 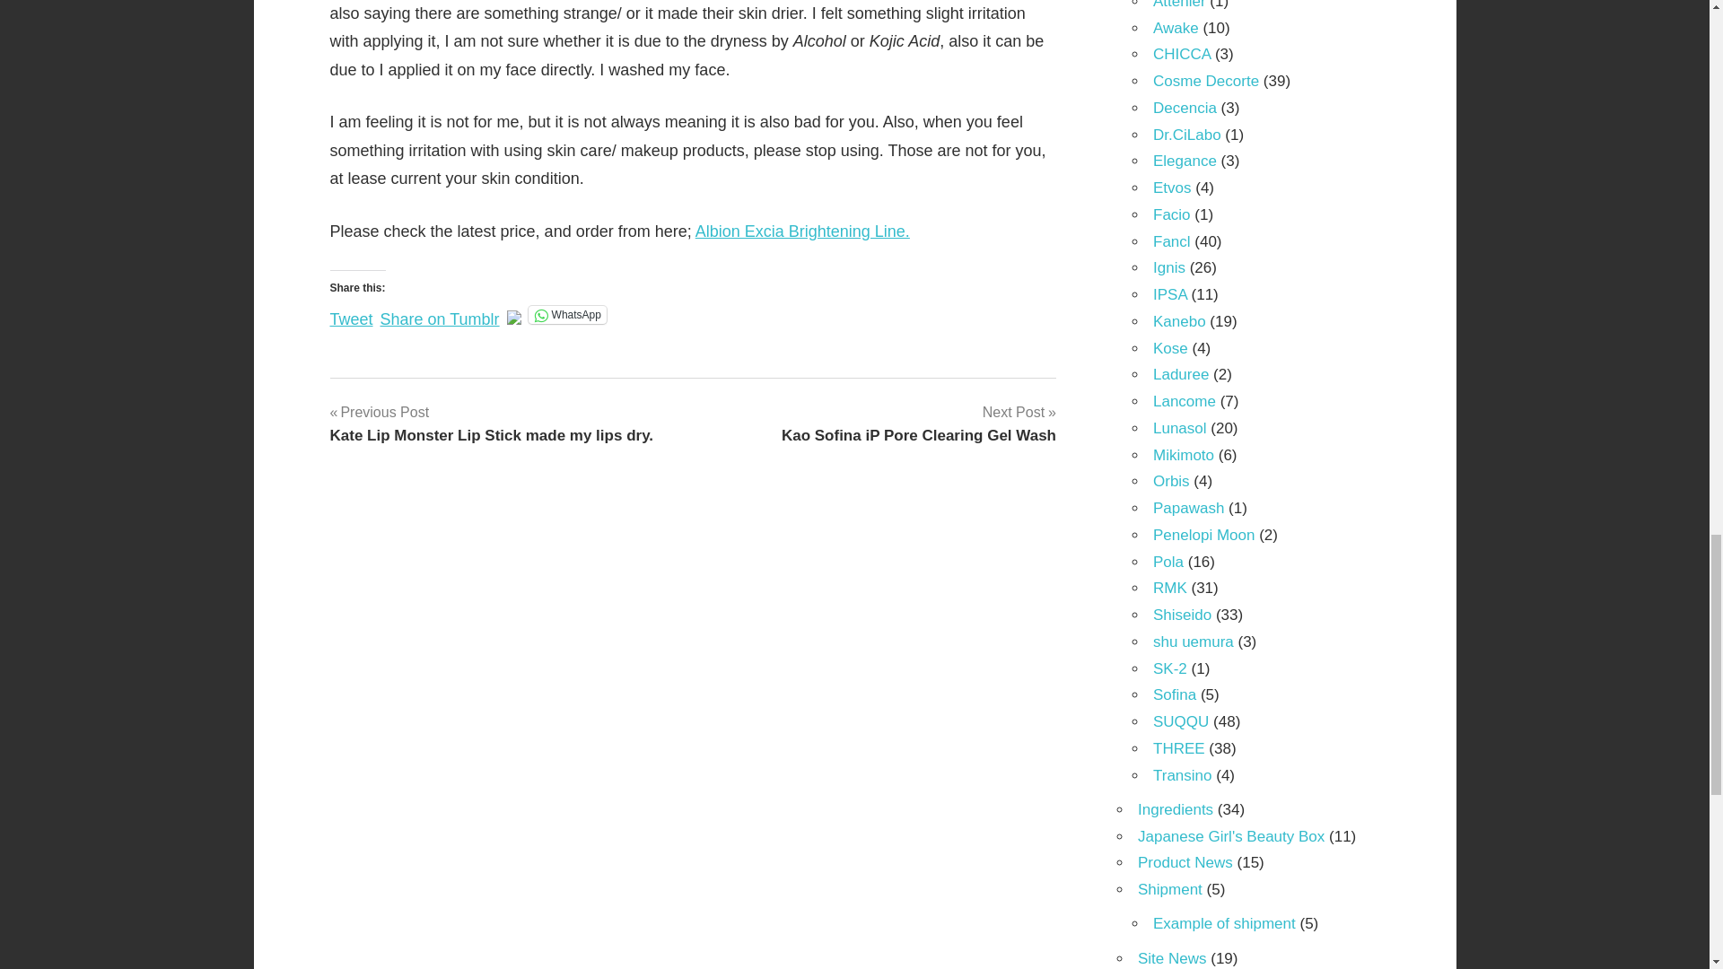 What do you see at coordinates (919, 423) in the screenshot?
I see `Awake` at bounding box center [919, 423].